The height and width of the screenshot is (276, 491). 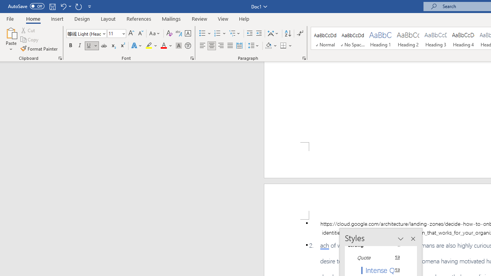 What do you see at coordinates (235, 34) in the screenshot?
I see `Multilevel List` at bounding box center [235, 34].